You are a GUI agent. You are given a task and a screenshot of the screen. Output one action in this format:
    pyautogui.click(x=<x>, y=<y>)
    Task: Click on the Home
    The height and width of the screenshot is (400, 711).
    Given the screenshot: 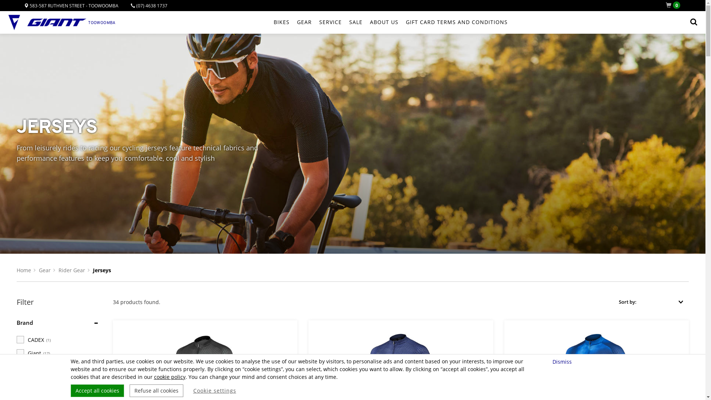 What is the action you would take?
    pyautogui.click(x=24, y=270)
    